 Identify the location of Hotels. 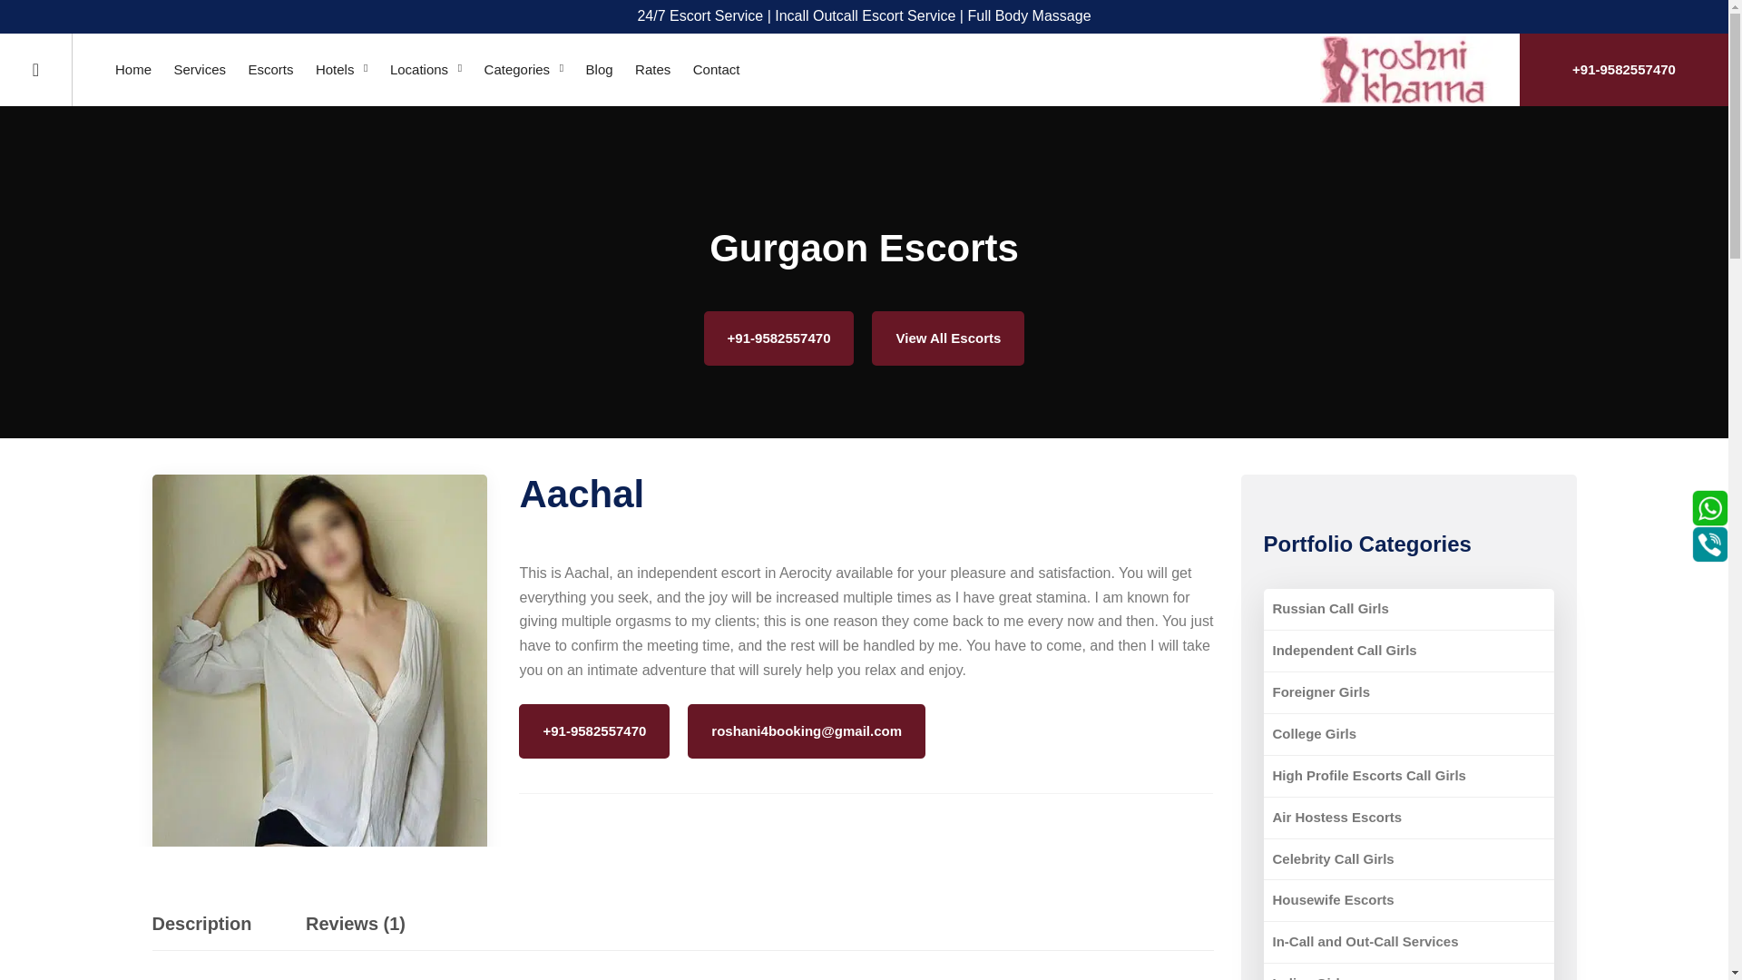
(341, 69).